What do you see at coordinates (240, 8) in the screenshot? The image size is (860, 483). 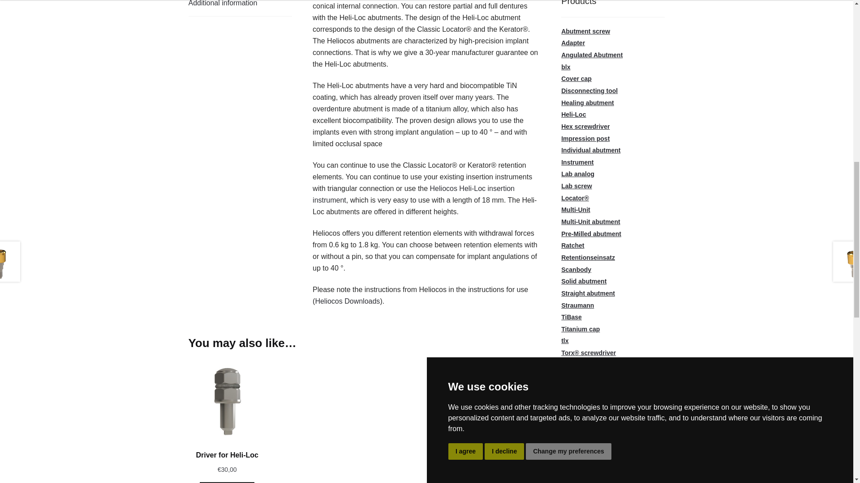 I see `Additional information` at bounding box center [240, 8].